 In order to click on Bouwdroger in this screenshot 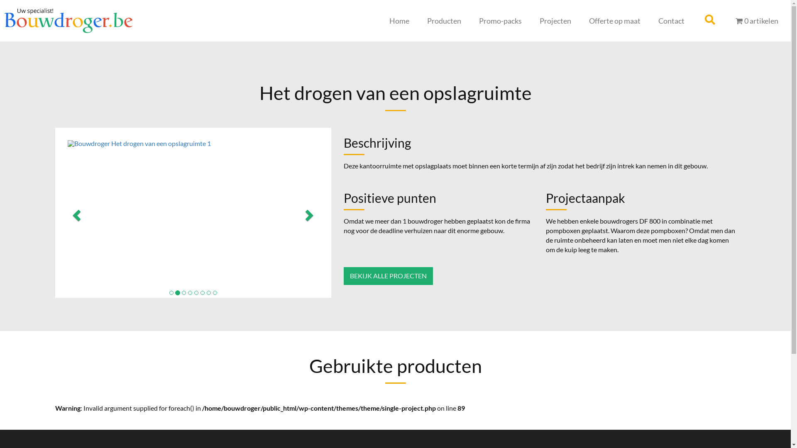, I will do `click(68, 20)`.